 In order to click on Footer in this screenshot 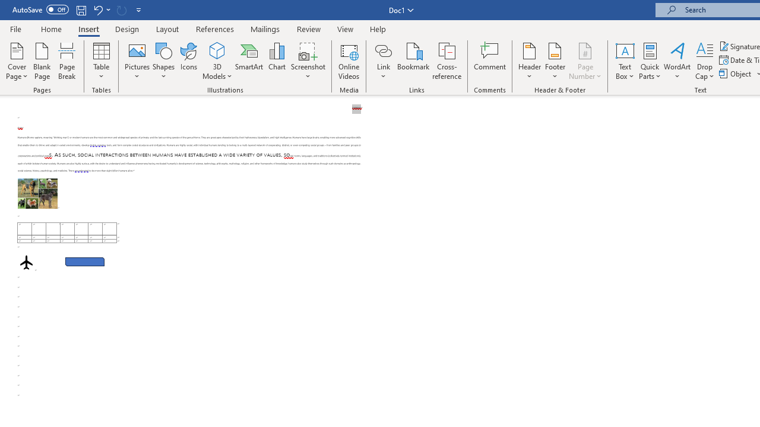, I will do `click(555, 60)`.